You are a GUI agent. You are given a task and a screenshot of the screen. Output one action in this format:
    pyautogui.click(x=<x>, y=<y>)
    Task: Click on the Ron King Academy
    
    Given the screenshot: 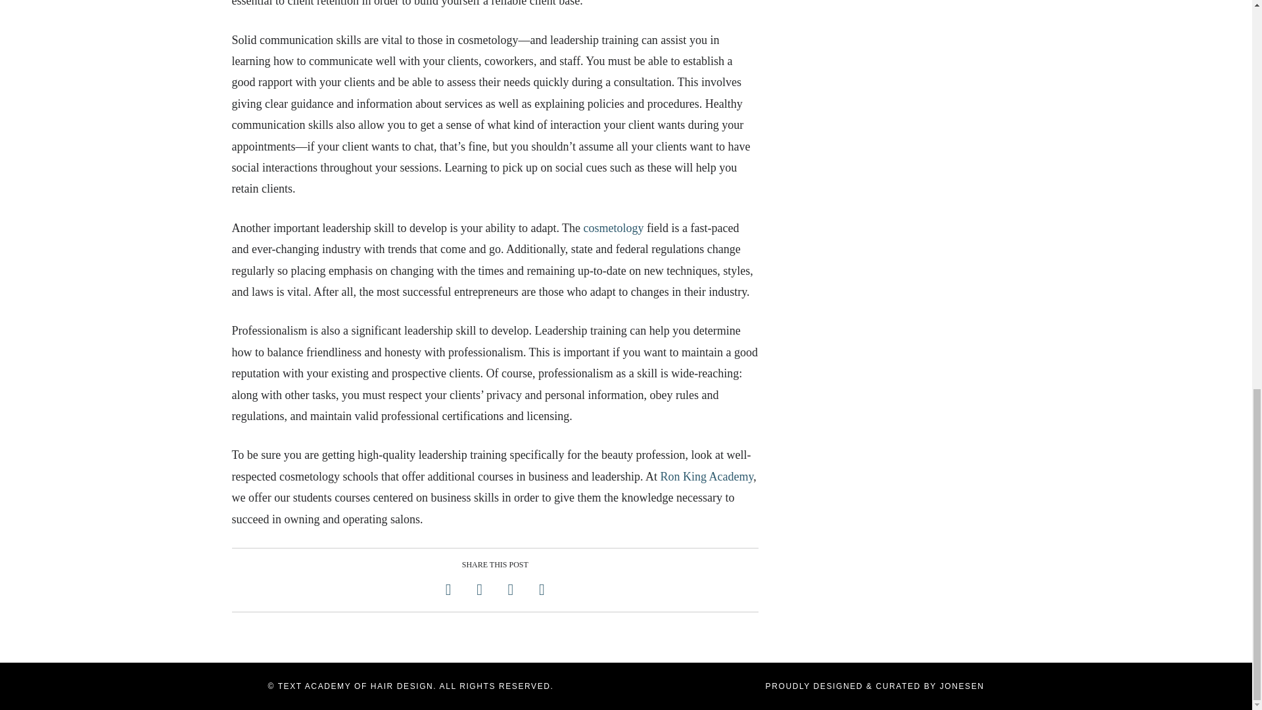 What is the action you would take?
    pyautogui.click(x=707, y=476)
    